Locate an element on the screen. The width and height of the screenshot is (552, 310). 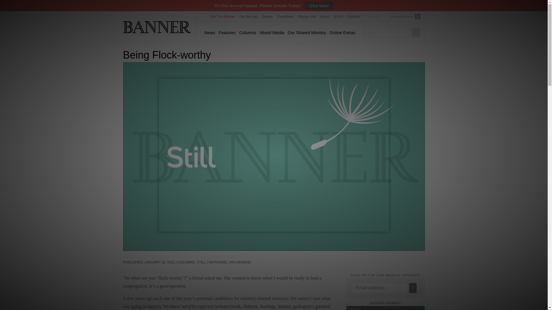
Home is located at coordinates (157, 27).